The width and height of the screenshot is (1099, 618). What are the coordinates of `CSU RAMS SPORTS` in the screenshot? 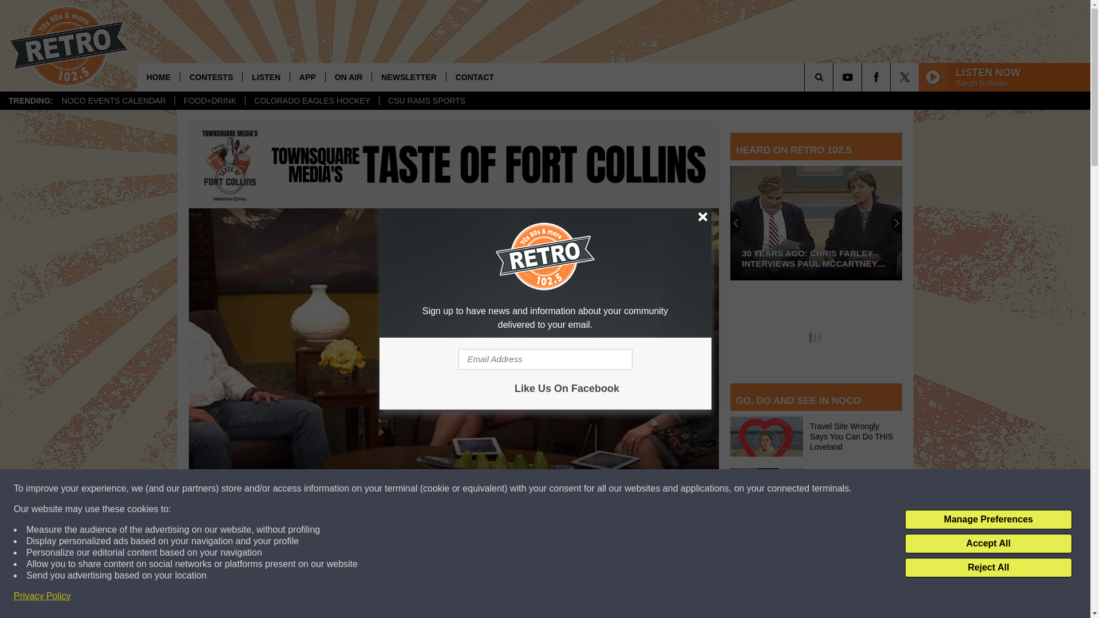 It's located at (426, 101).